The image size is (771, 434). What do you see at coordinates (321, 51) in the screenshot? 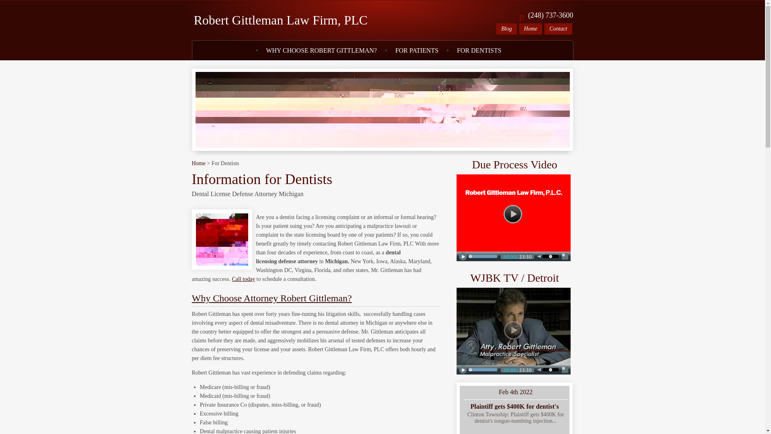
I see `WHY CHOOSE ROBERT GITTLEMAN?` at bounding box center [321, 51].